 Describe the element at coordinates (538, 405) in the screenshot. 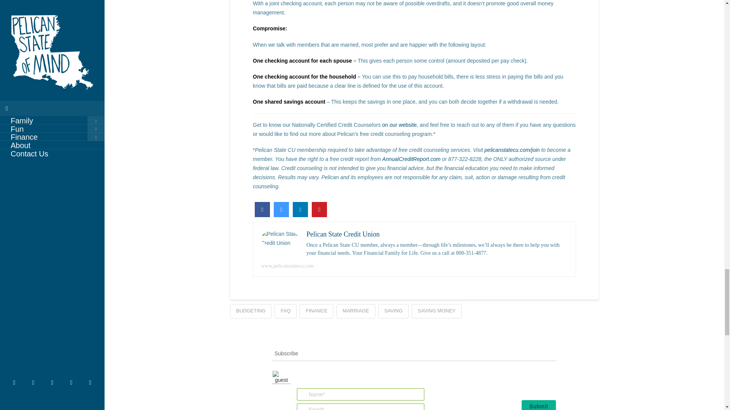

I see `Submit` at that location.